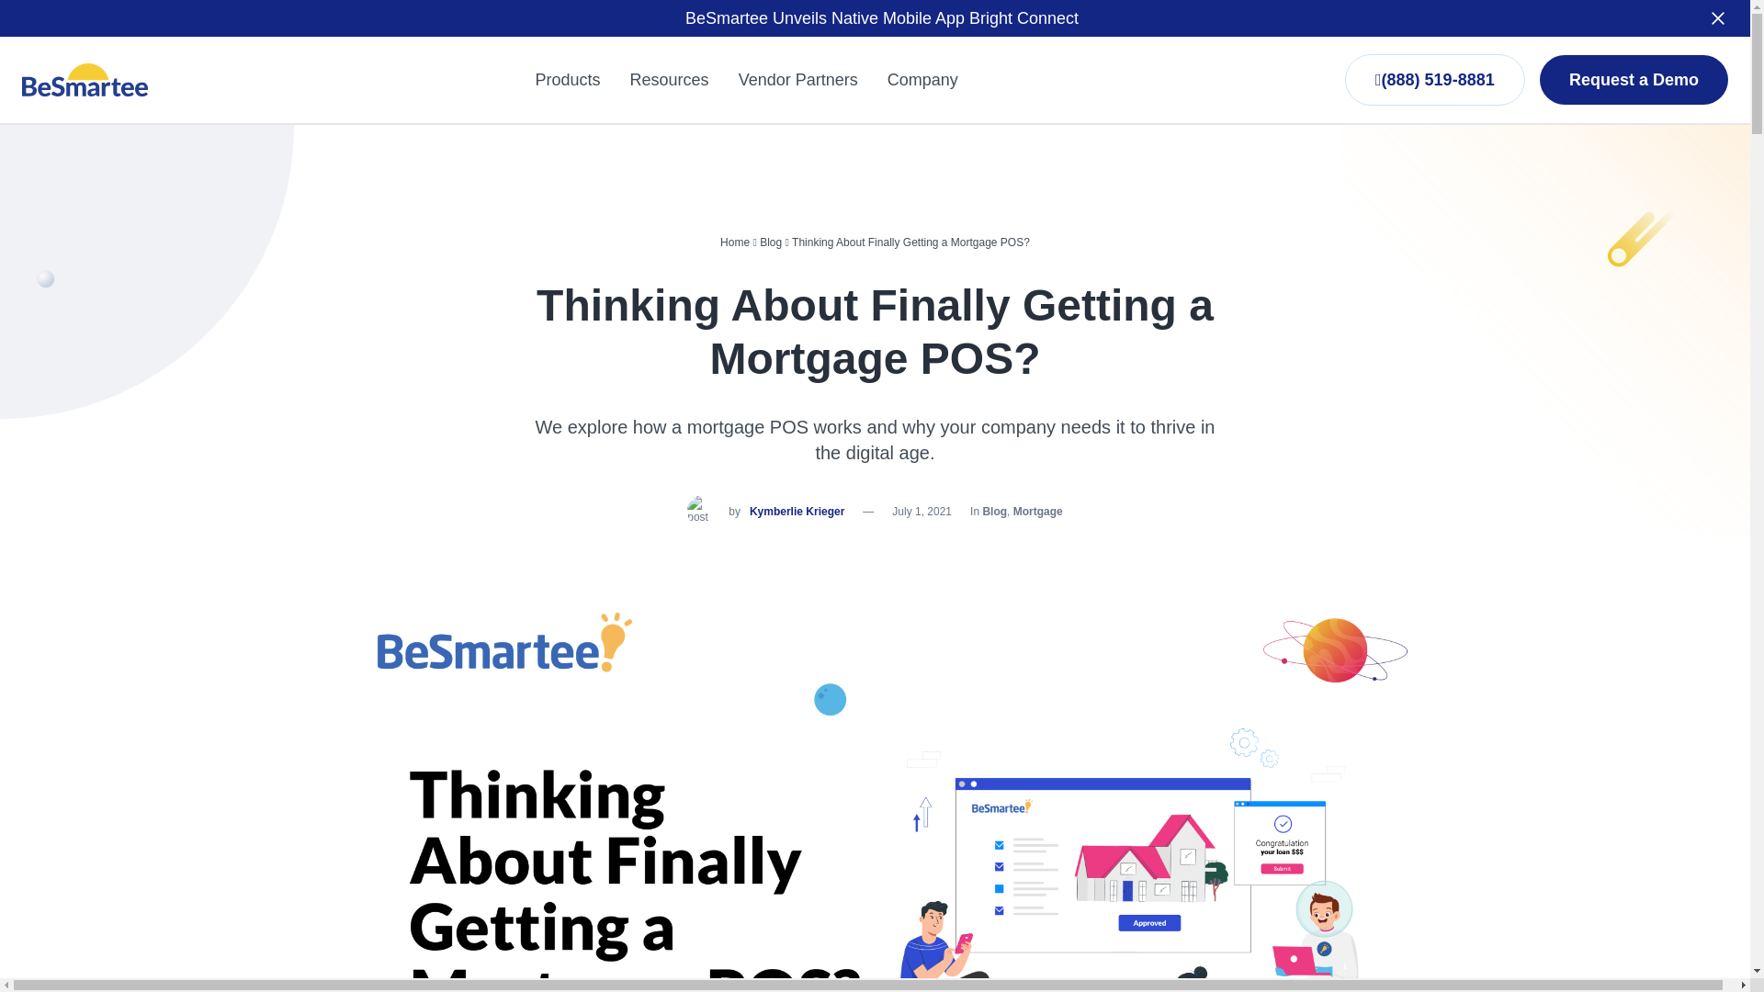 The image size is (1764, 992). I want to click on Resources, so click(669, 79).